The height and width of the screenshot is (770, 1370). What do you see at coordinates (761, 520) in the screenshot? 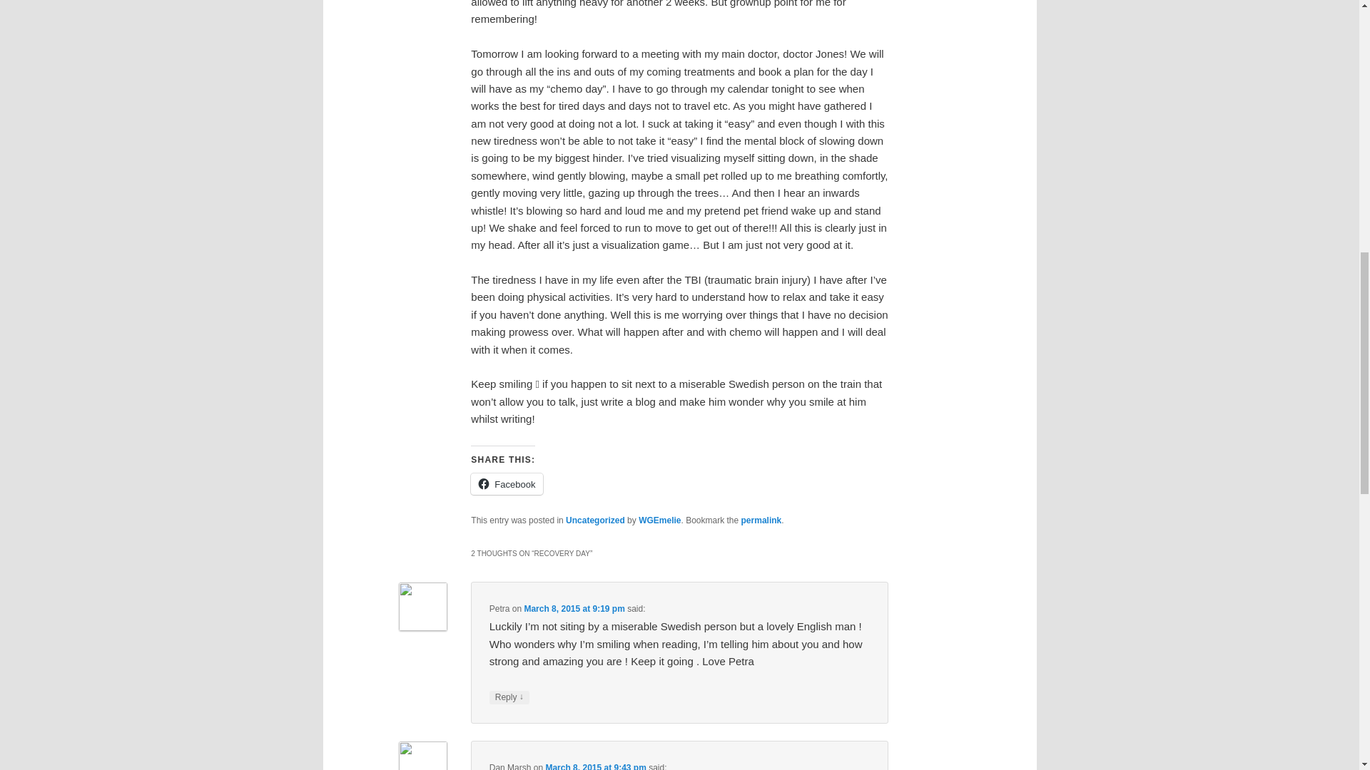
I see `permalink` at bounding box center [761, 520].